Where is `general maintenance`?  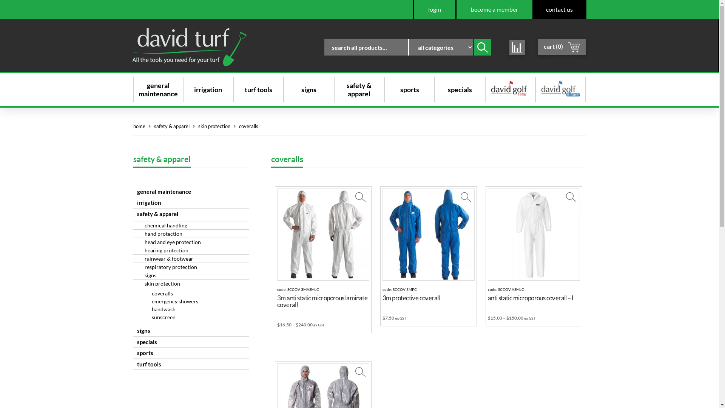 general maintenance is located at coordinates (191, 192).